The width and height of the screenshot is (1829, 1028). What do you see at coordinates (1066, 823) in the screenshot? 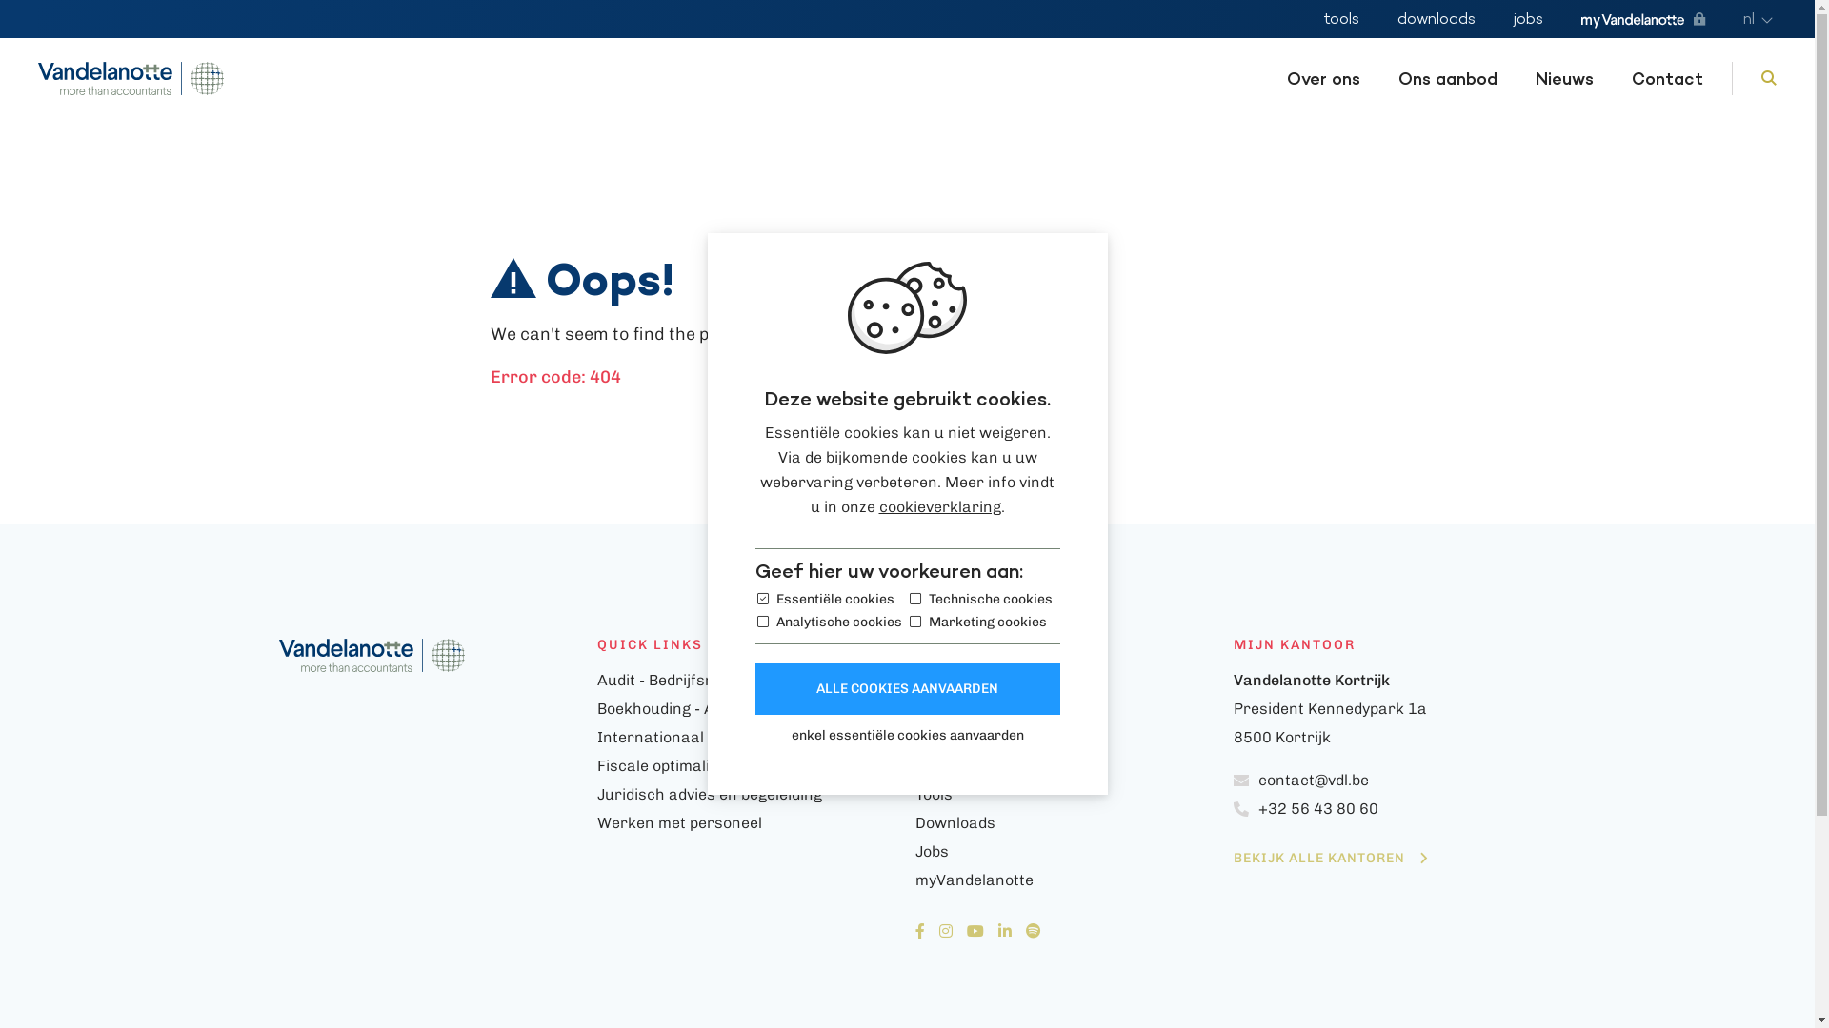
I see `Downloads` at bounding box center [1066, 823].